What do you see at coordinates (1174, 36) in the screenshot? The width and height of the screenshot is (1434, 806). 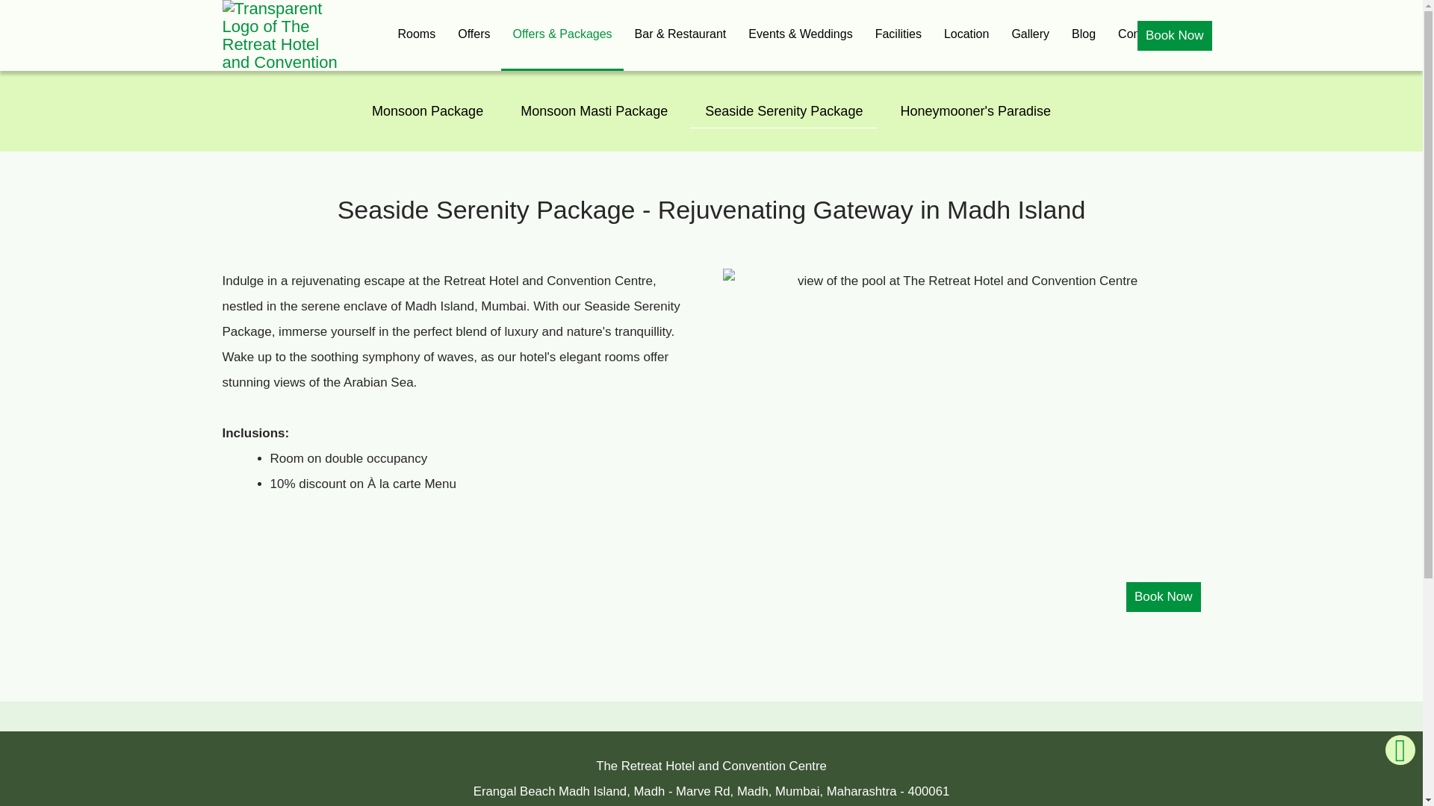 I see `Book Now` at bounding box center [1174, 36].